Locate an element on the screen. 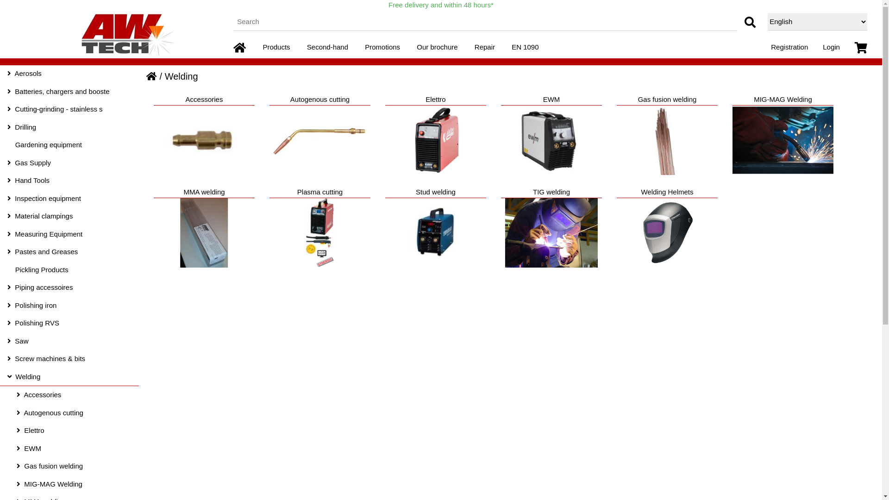 This screenshot has height=500, width=889.   Polishing RVS is located at coordinates (69, 323).